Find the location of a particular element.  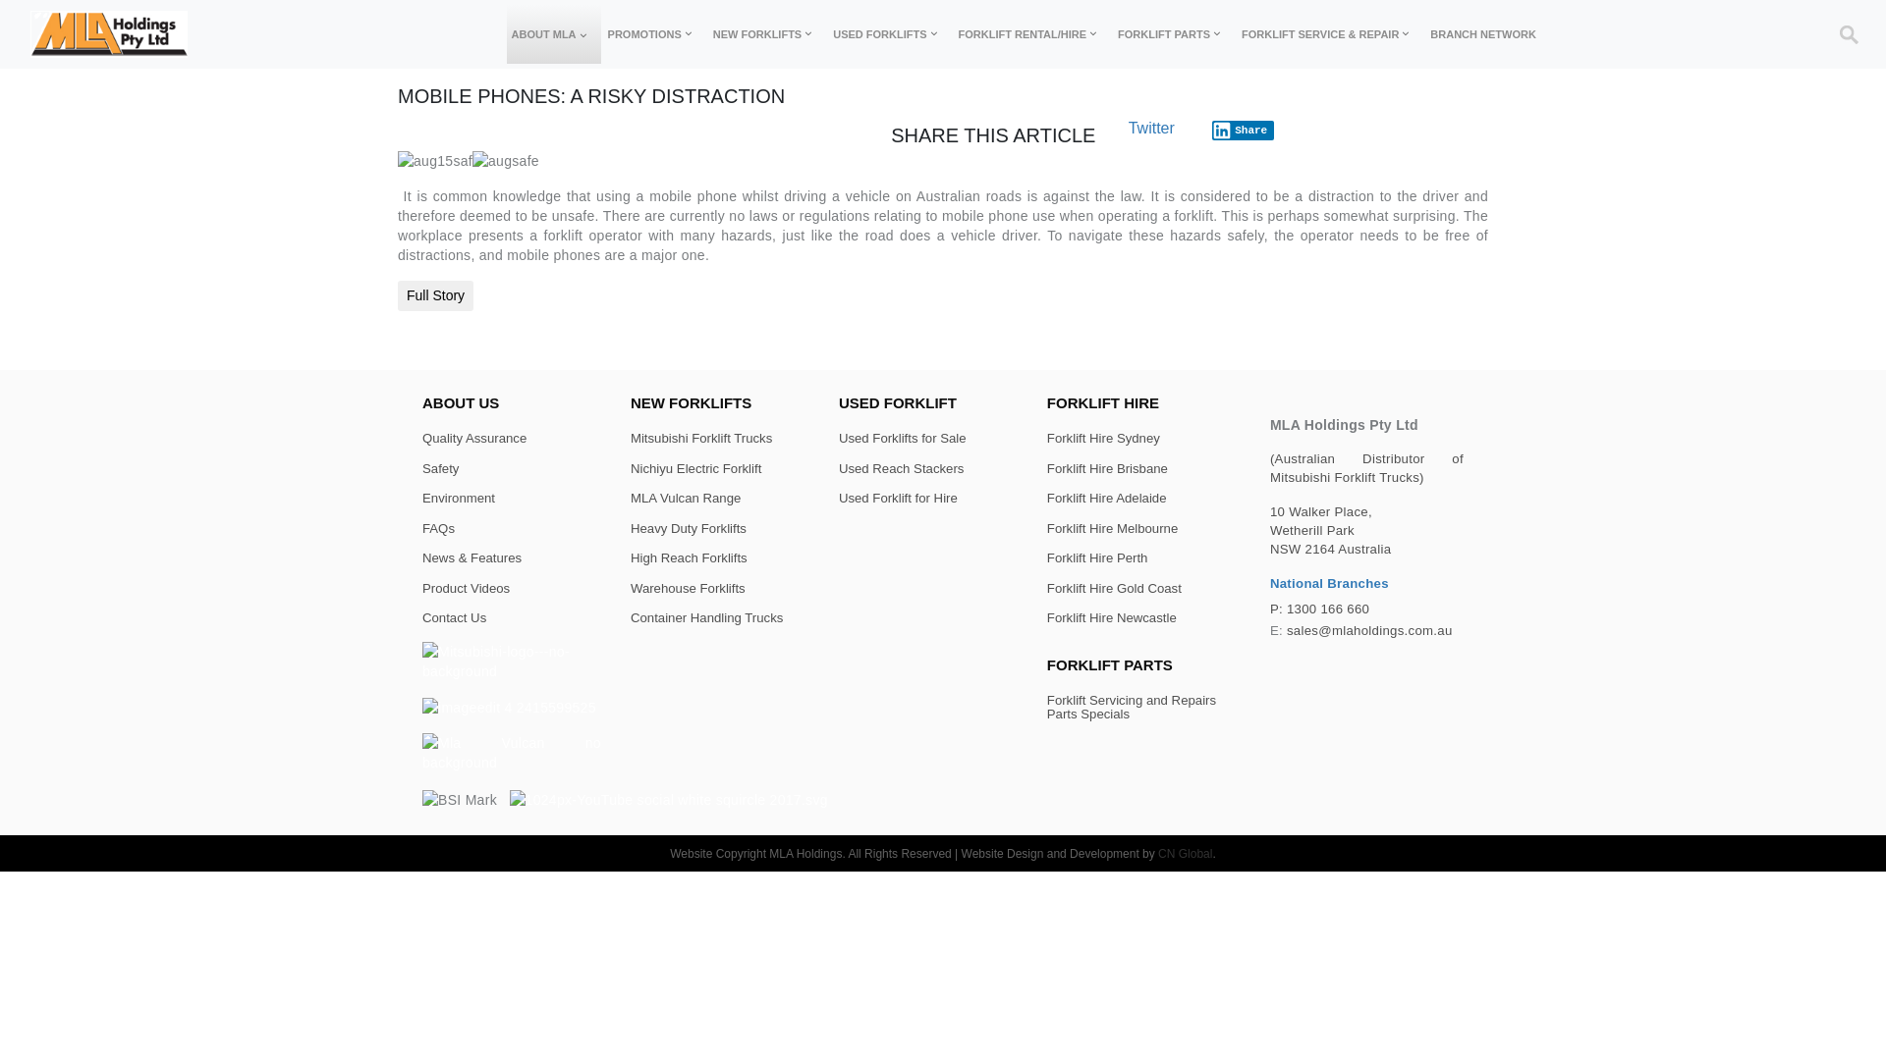

Forklift Hire Melbourne is located at coordinates (1112, 528).